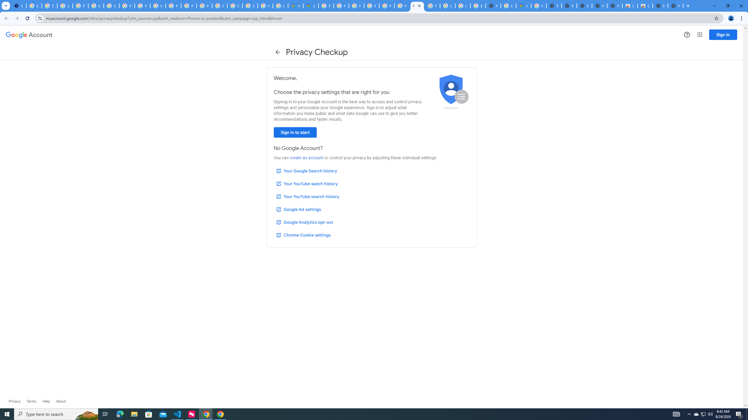 The width and height of the screenshot is (748, 420). What do you see at coordinates (372, 6) in the screenshot?
I see `YouTube` at bounding box center [372, 6].